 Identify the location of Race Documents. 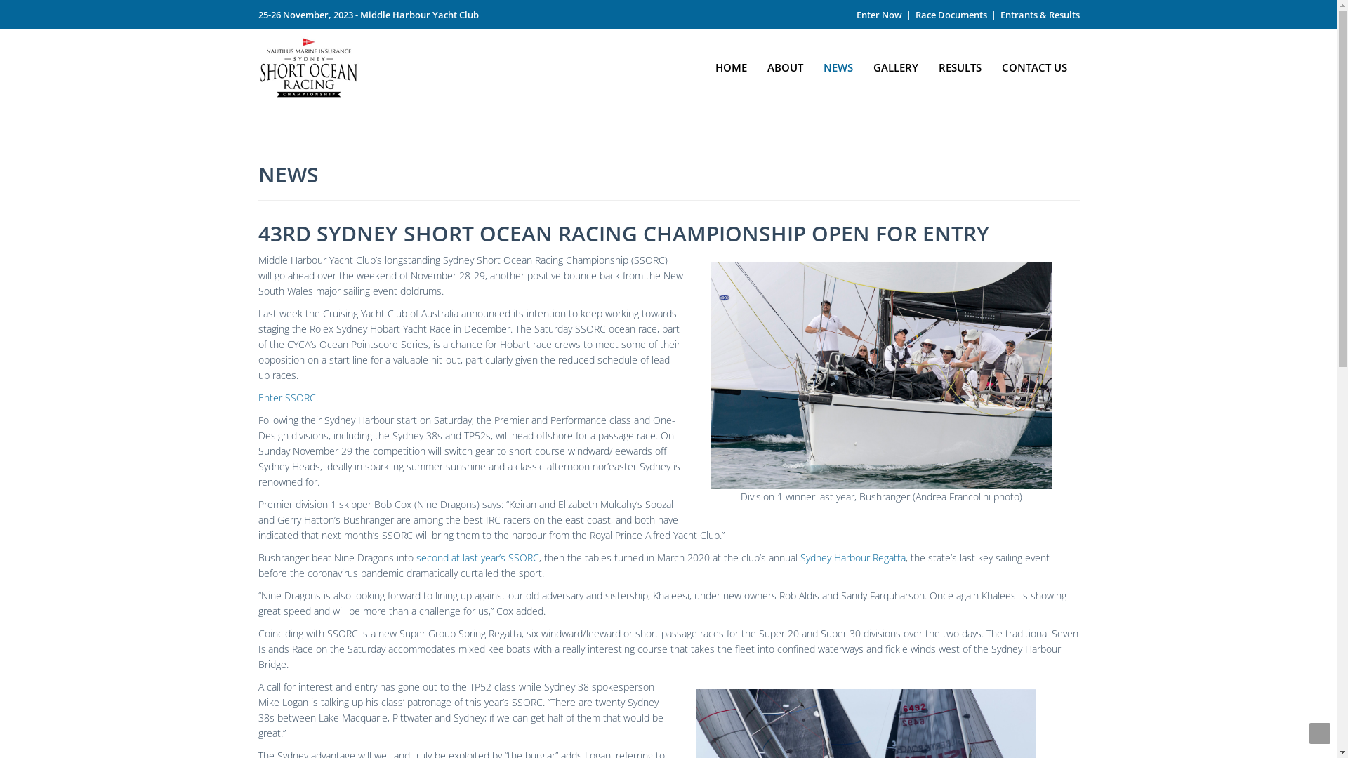
(951, 15).